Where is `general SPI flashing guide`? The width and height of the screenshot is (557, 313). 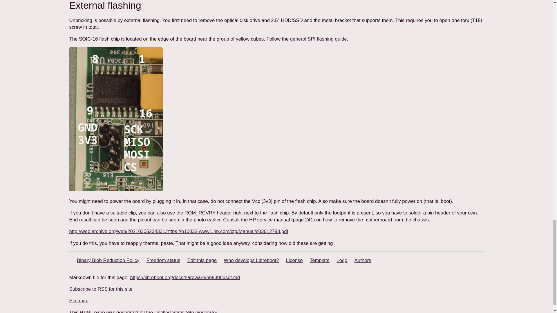
general SPI flashing guide is located at coordinates (319, 39).